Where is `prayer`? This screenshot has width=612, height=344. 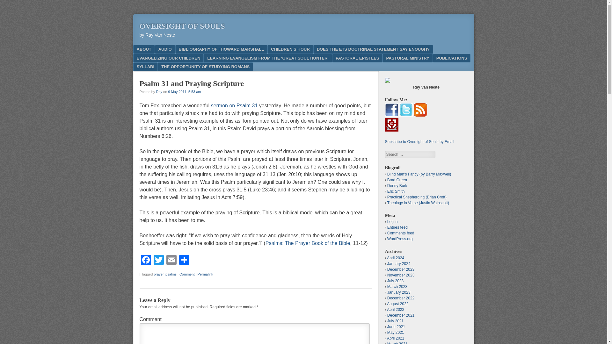 prayer is located at coordinates (158, 274).